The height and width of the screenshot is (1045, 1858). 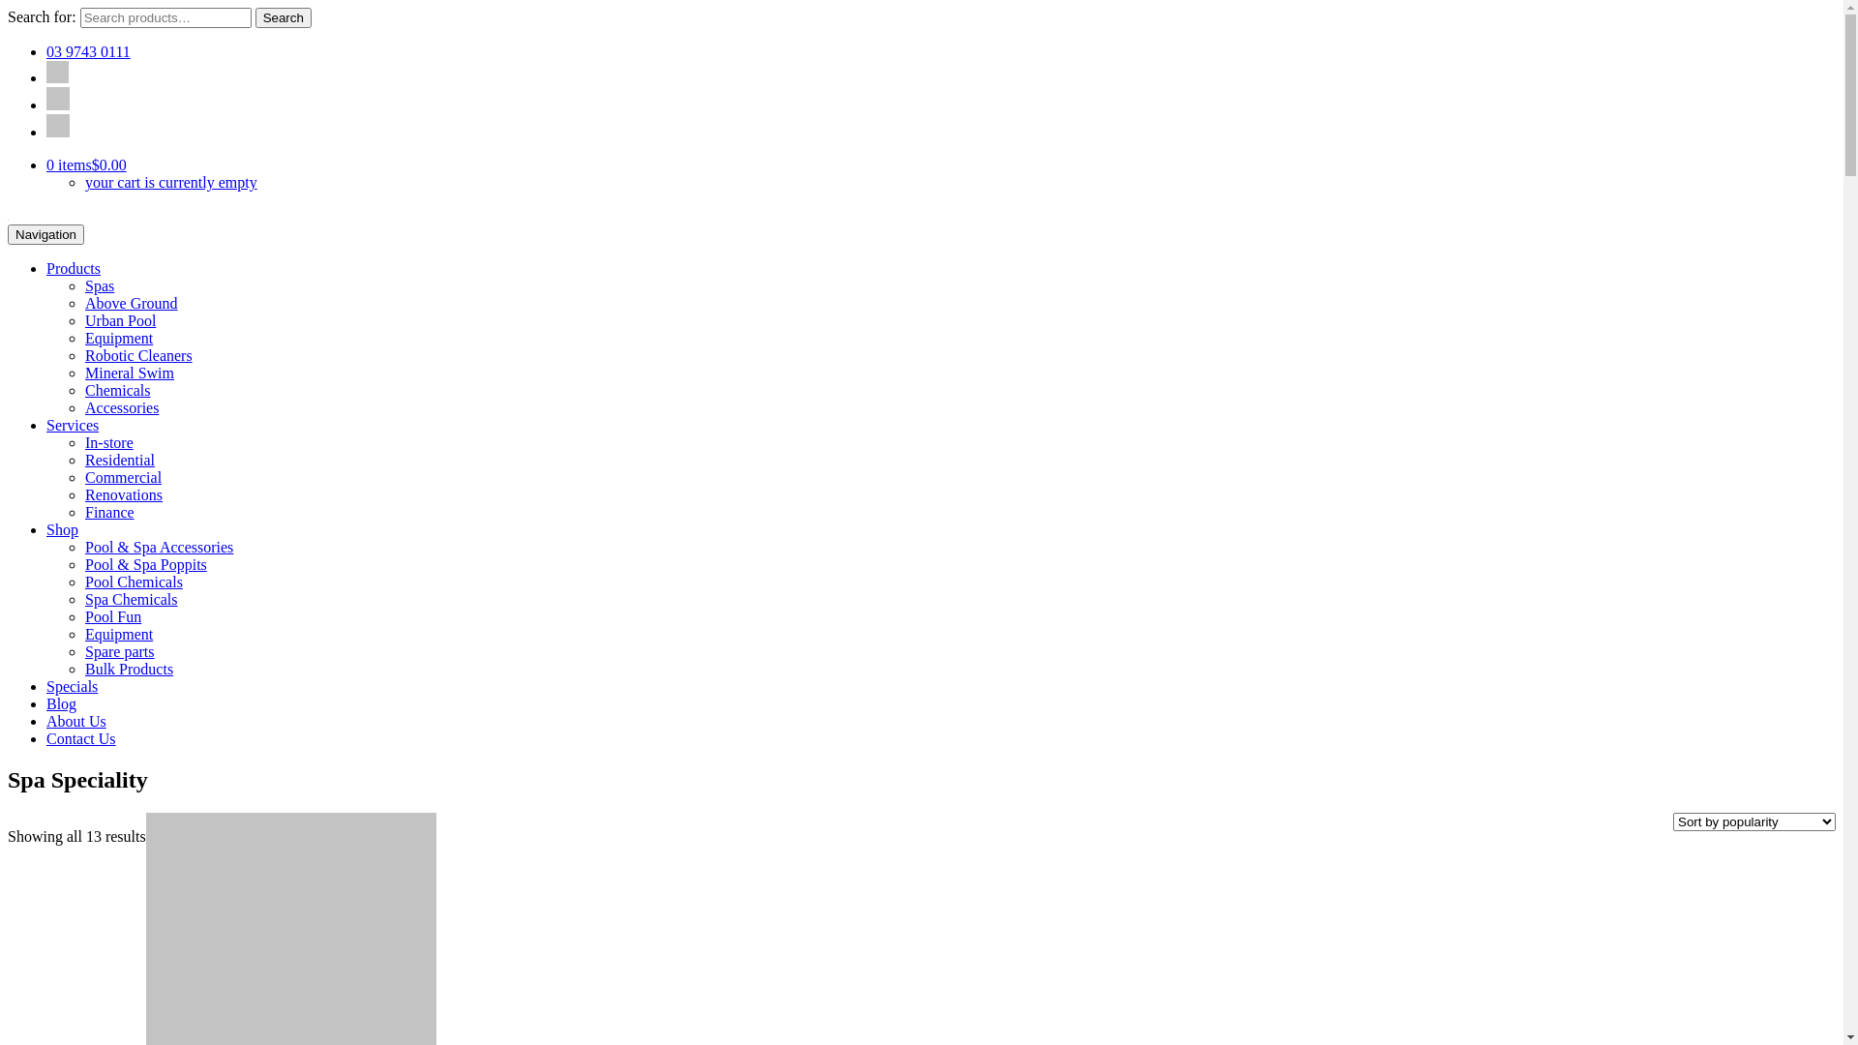 What do you see at coordinates (62, 704) in the screenshot?
I see `Blog` at bounding box center [62, 704].